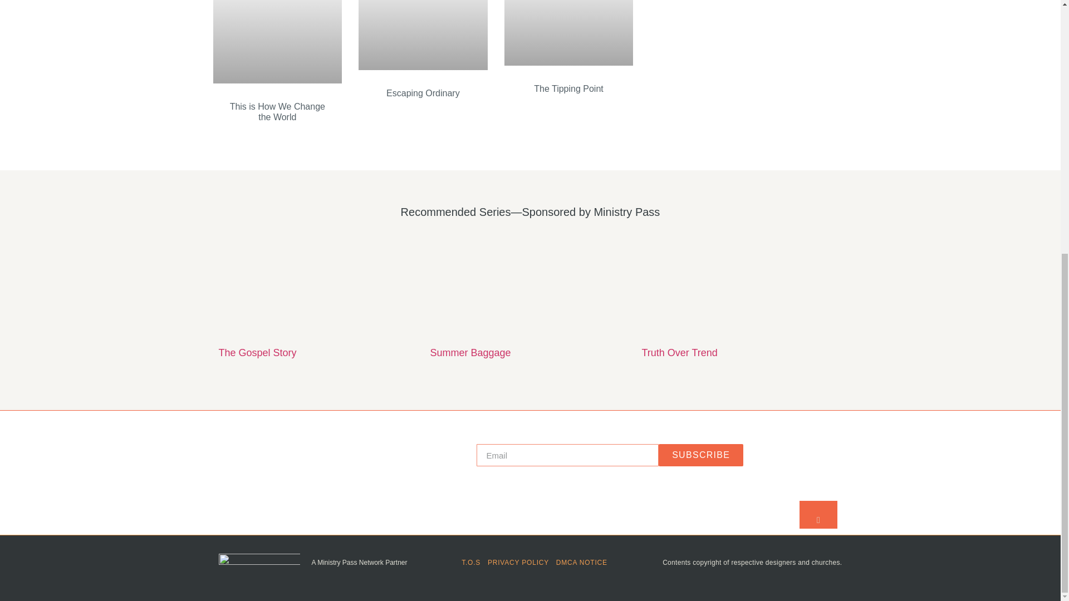 The width and height of the screenshot is (1069, 601). I want to click on The Gospel Story, so click(257, 353).